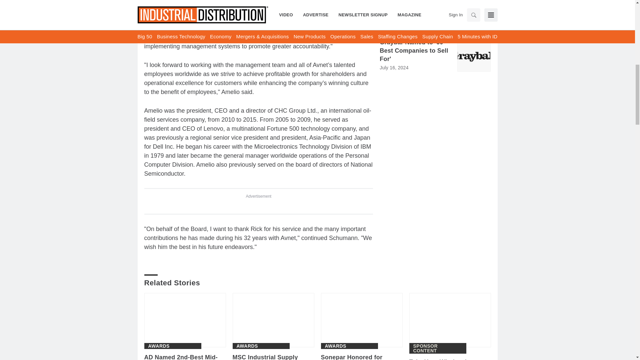 The image size is (640, 360). What do you see at coordinates (247, 346) in the screenshot?
I see `Awards` at bounding box center [247, 346].